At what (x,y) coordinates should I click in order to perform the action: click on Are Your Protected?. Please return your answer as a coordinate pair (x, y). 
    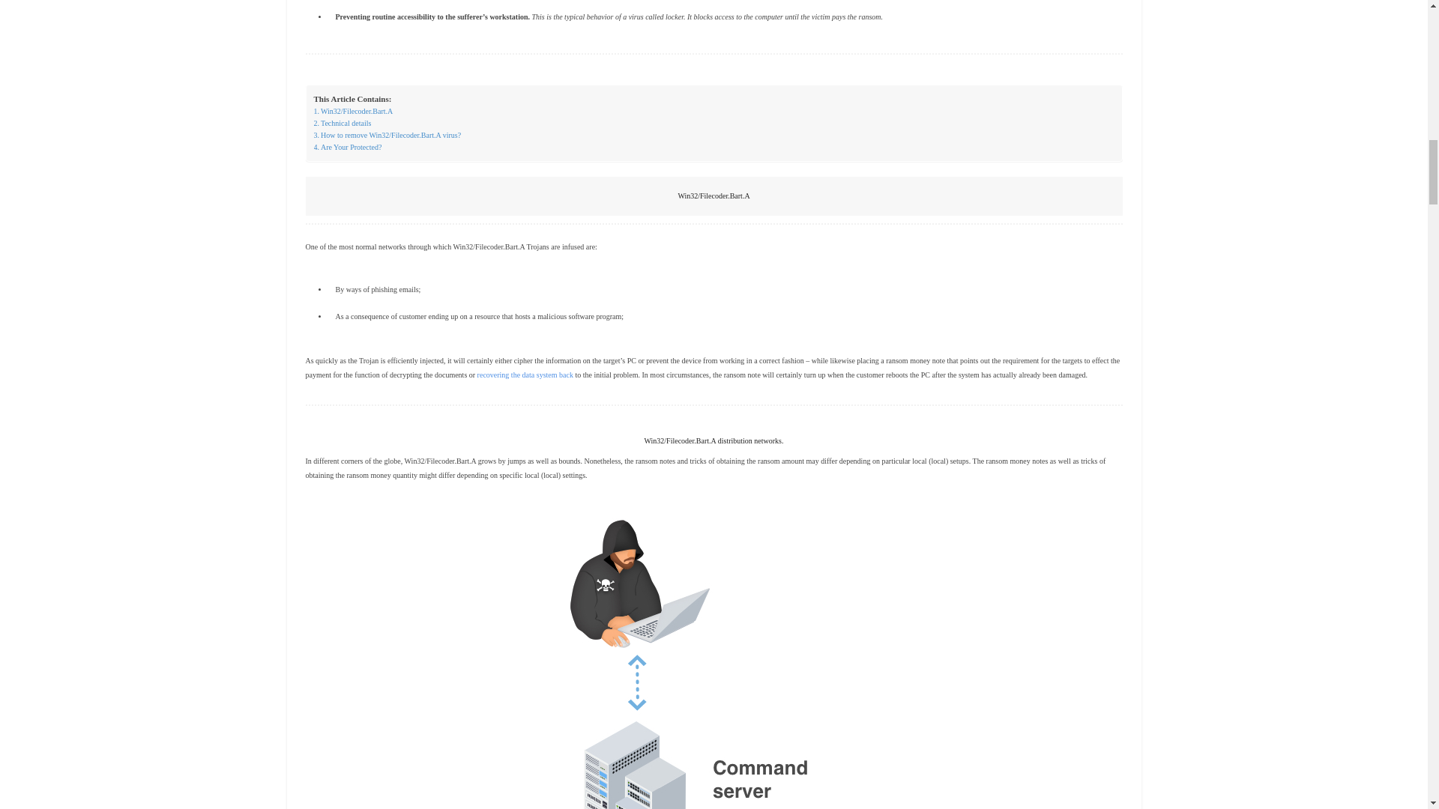
    Looking at the image, I should click on (347, 148).